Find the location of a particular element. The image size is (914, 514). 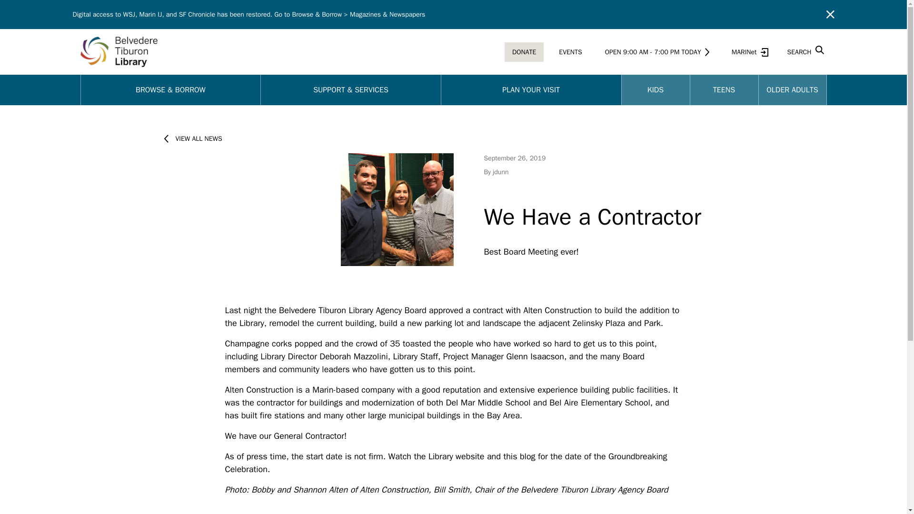

EVENTS is located at coordinates (570, 51).